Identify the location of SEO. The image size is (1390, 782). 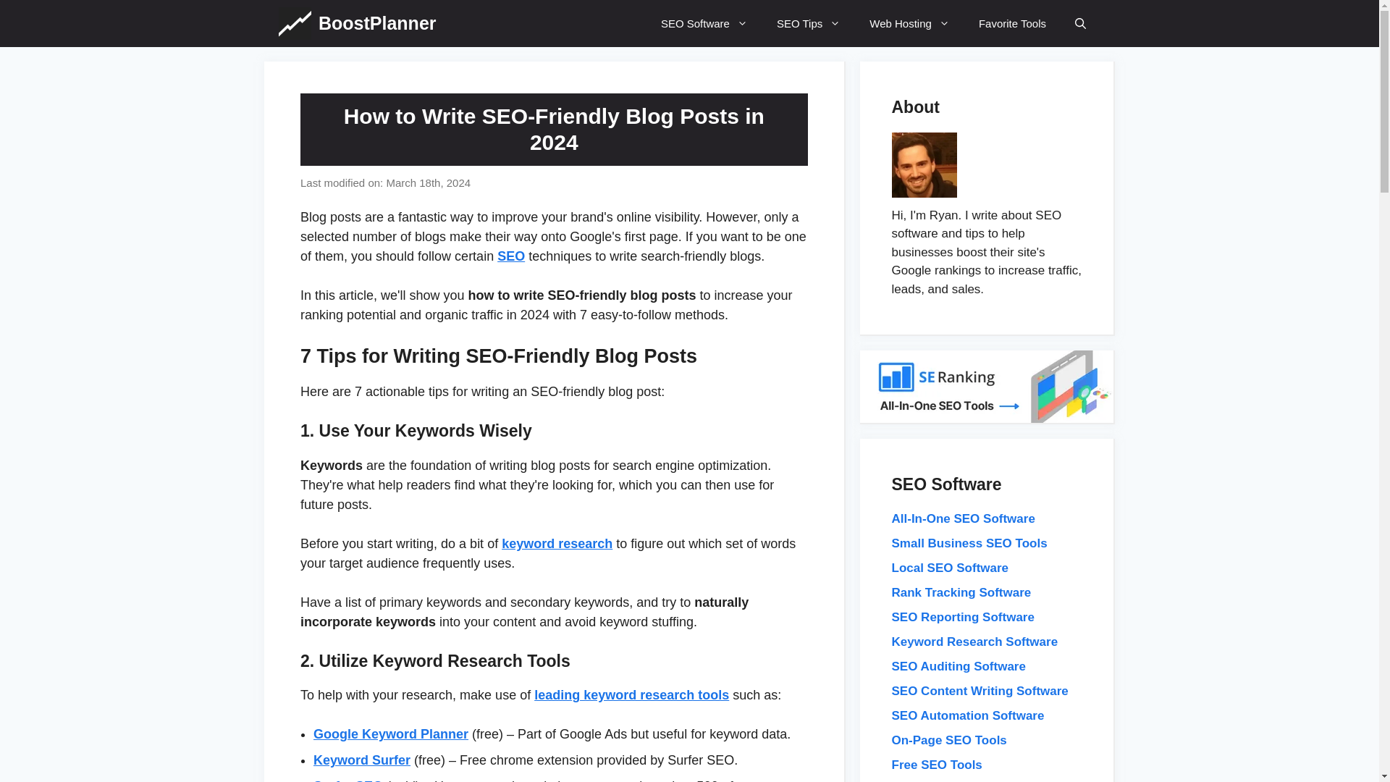
(511, 256).